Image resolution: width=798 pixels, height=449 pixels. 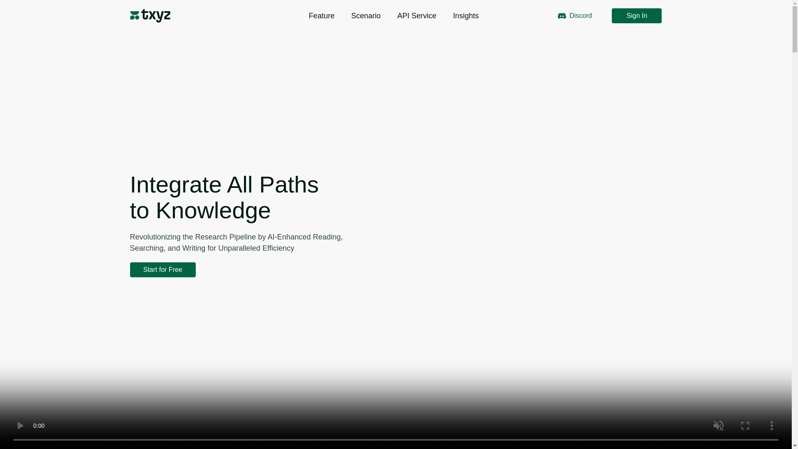 I want to click on API Service, so click(x=417, y=16).